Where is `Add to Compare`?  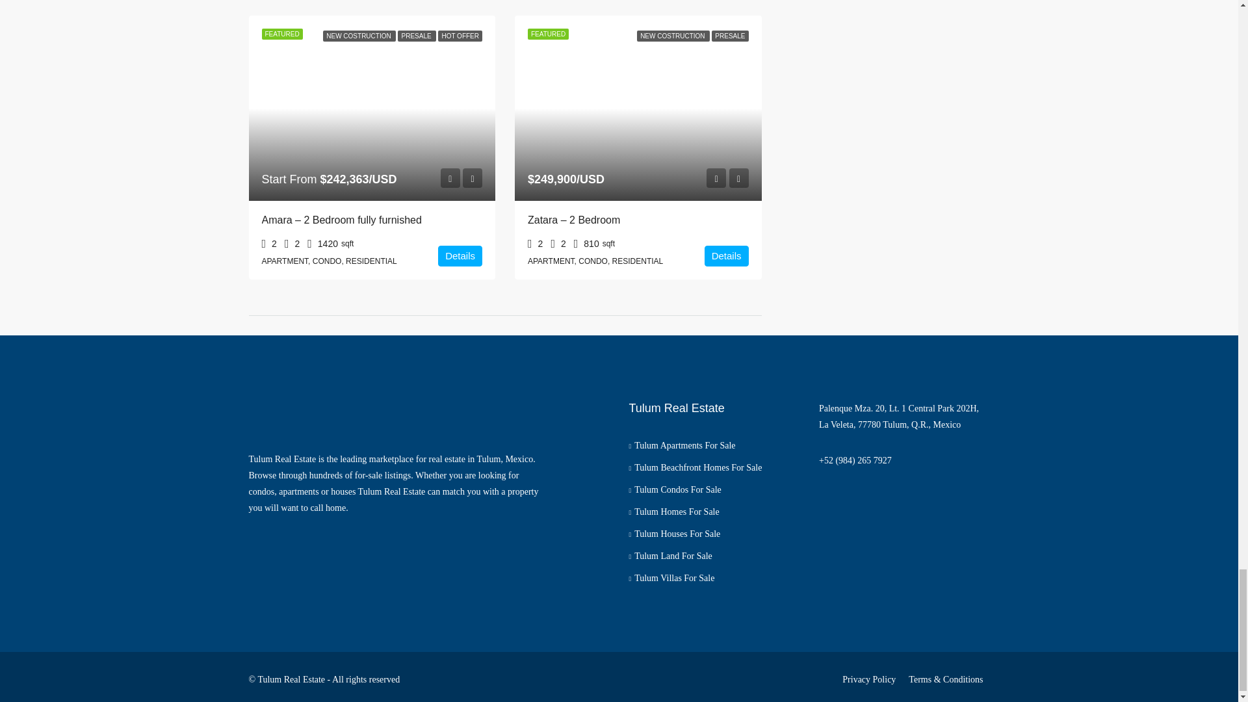
Add to Compare is located at coordinates (738, 178).